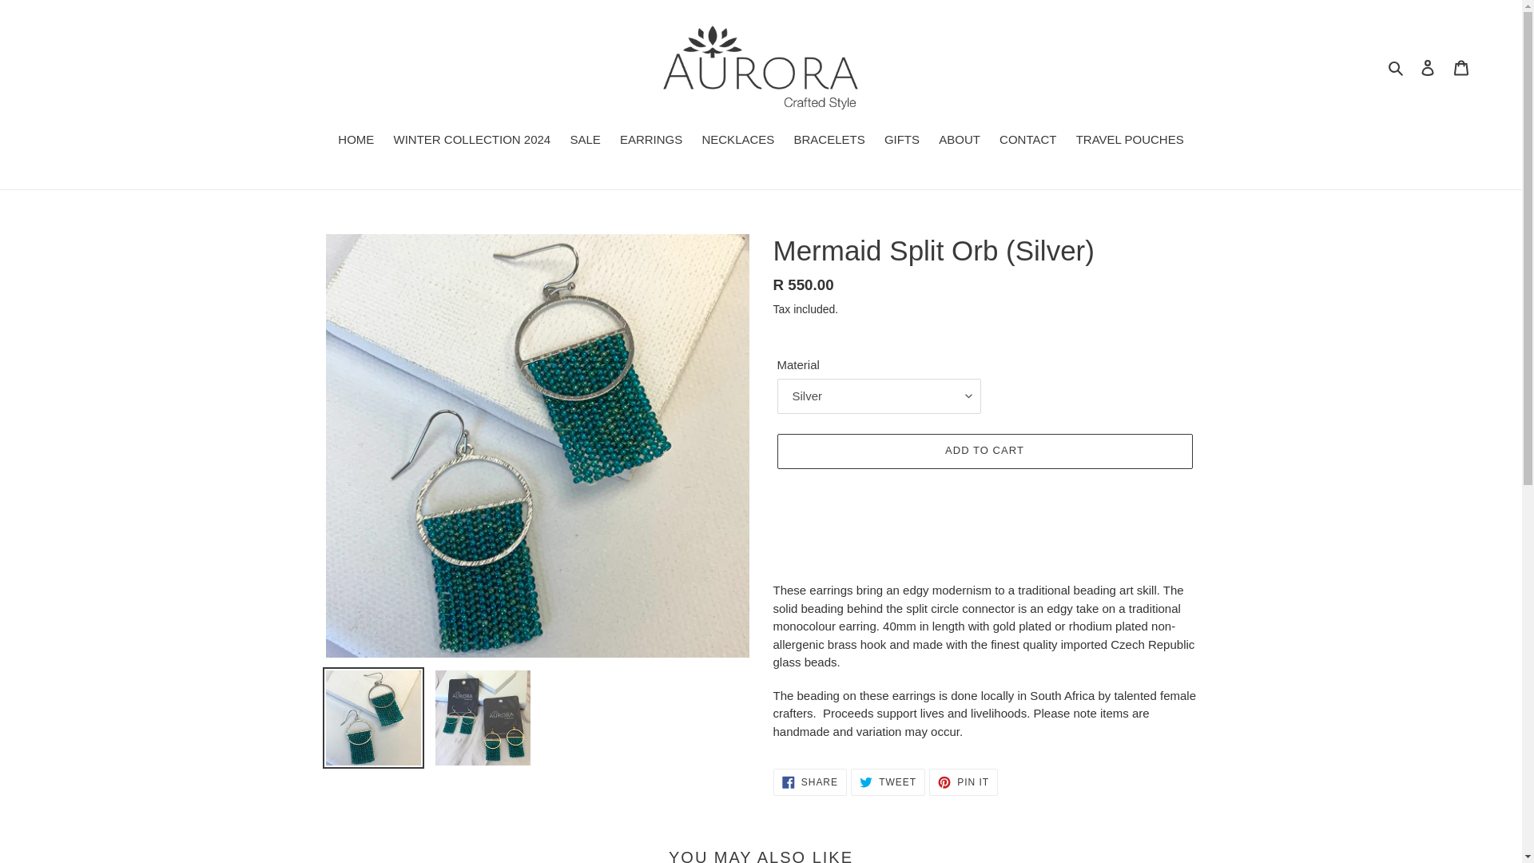 This screenshot has height=863, width=1534. Describe the element at coordinates (964, 781) in the screenshot. I see `TRAVEL POUCHES` at that location.